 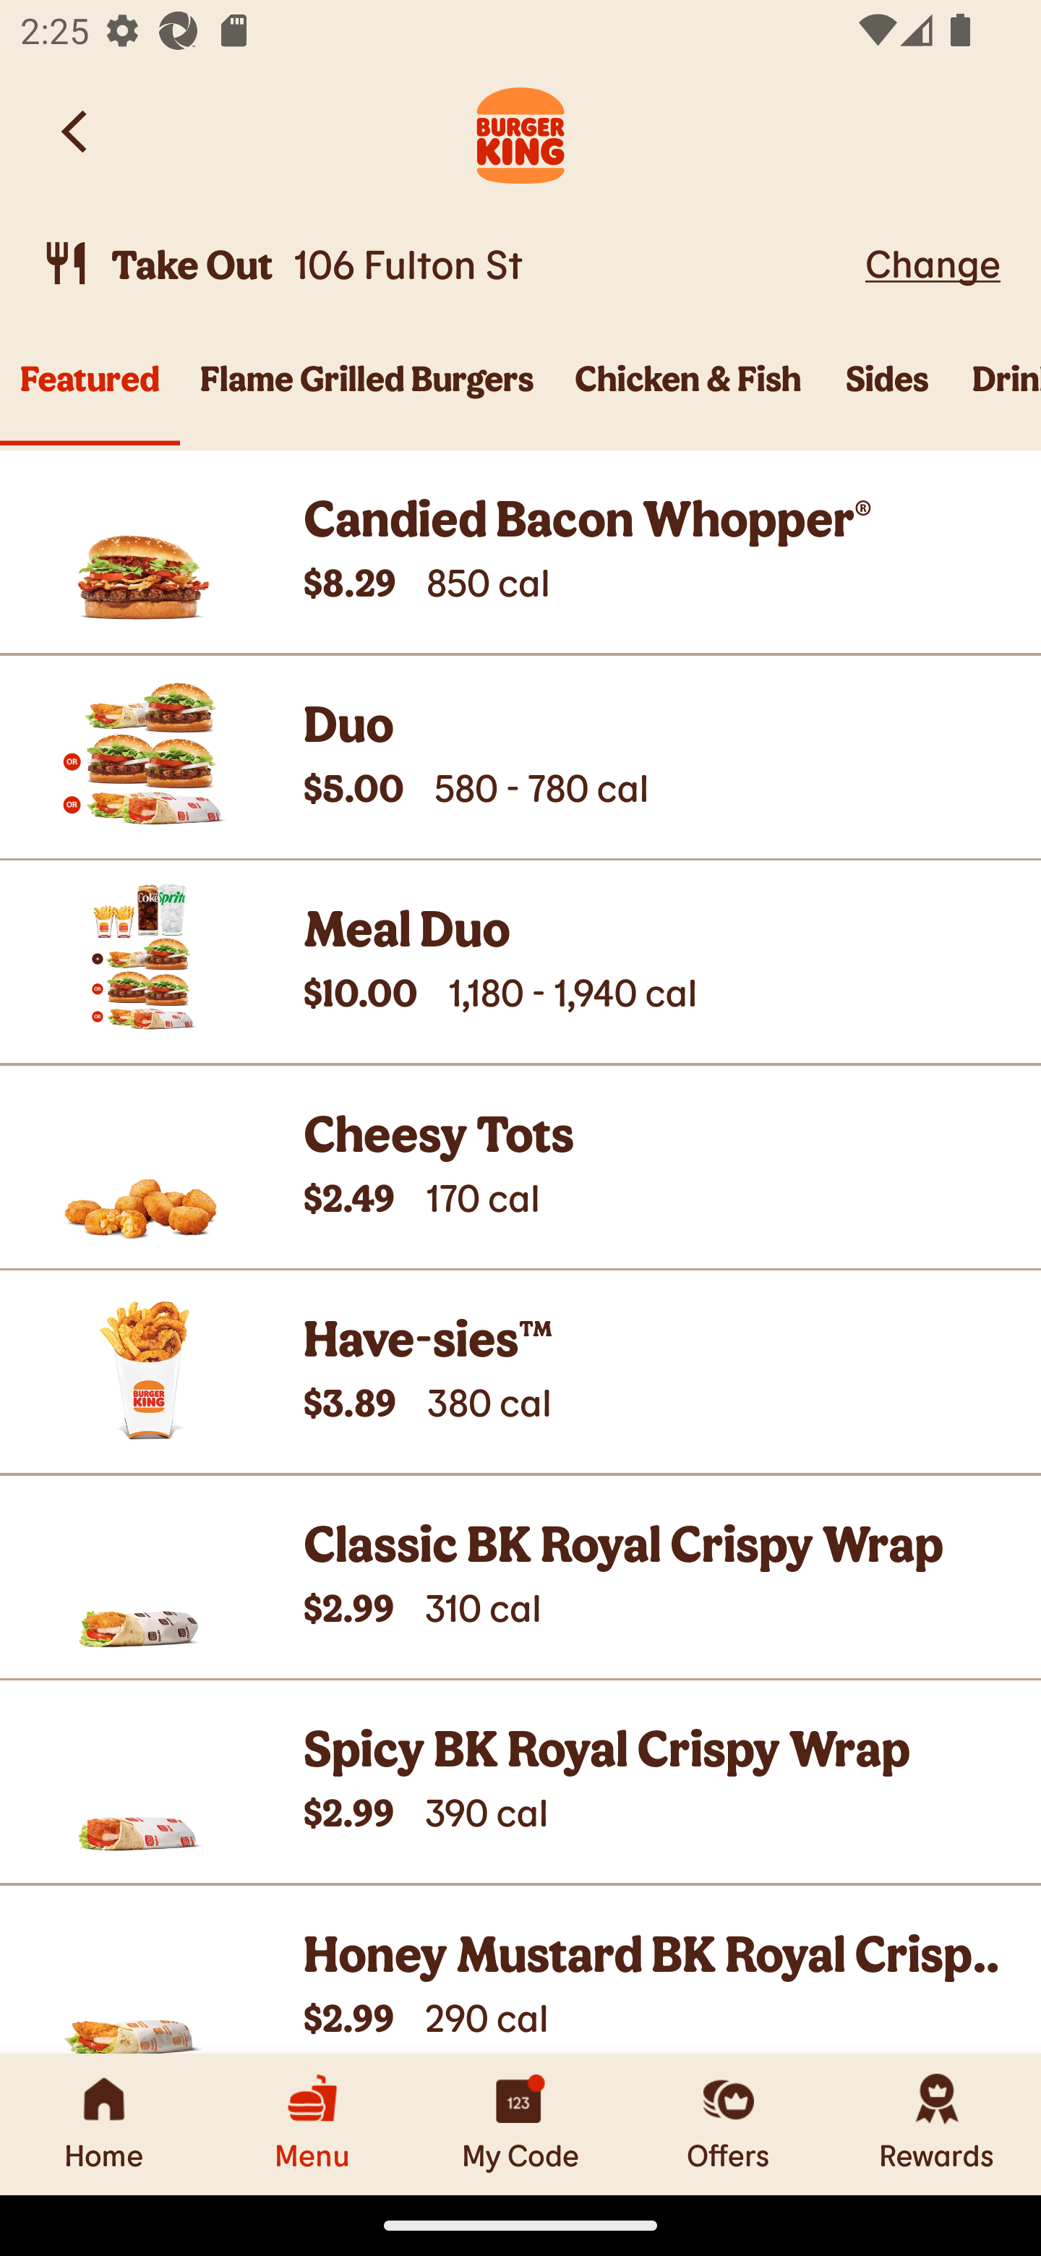 I want to click on Take Out, 106 Fulton St  Take Out 106 Fulton St, so click(x=448, y=263).